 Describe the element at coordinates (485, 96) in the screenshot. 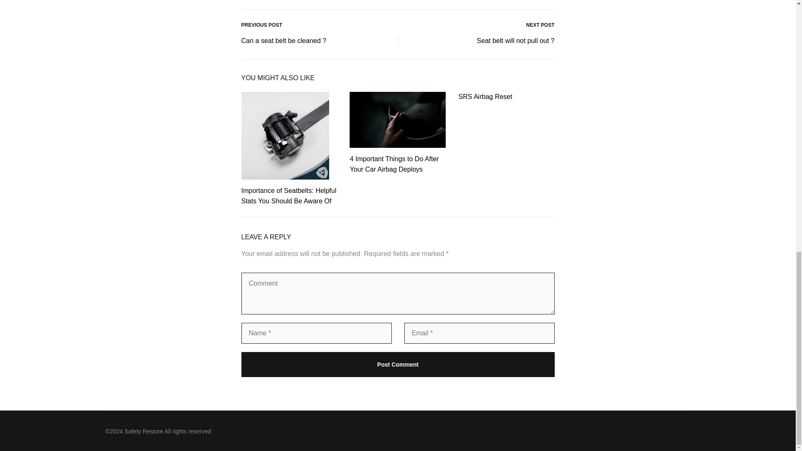

I see `SRS Airbag Reset` at that location.